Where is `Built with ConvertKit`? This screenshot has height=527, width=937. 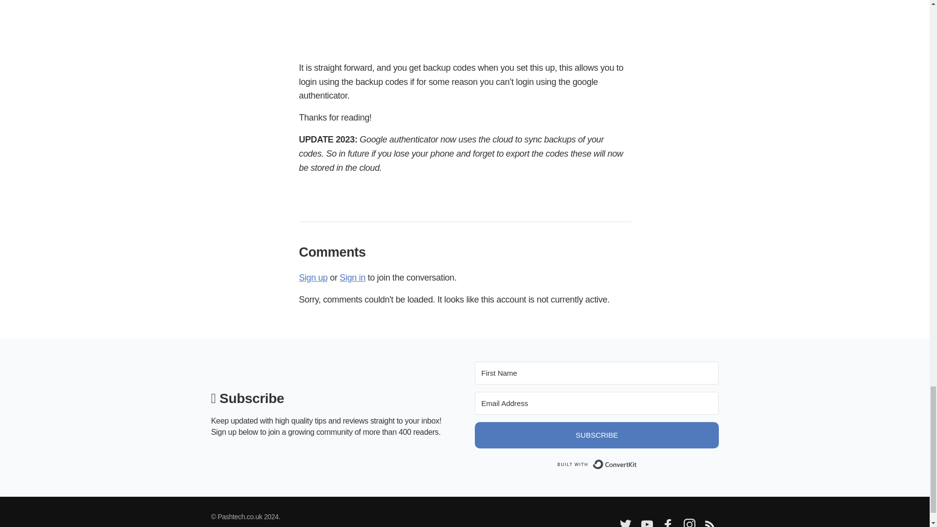 Built with ConvertKit is located at coordinates (596, 465).